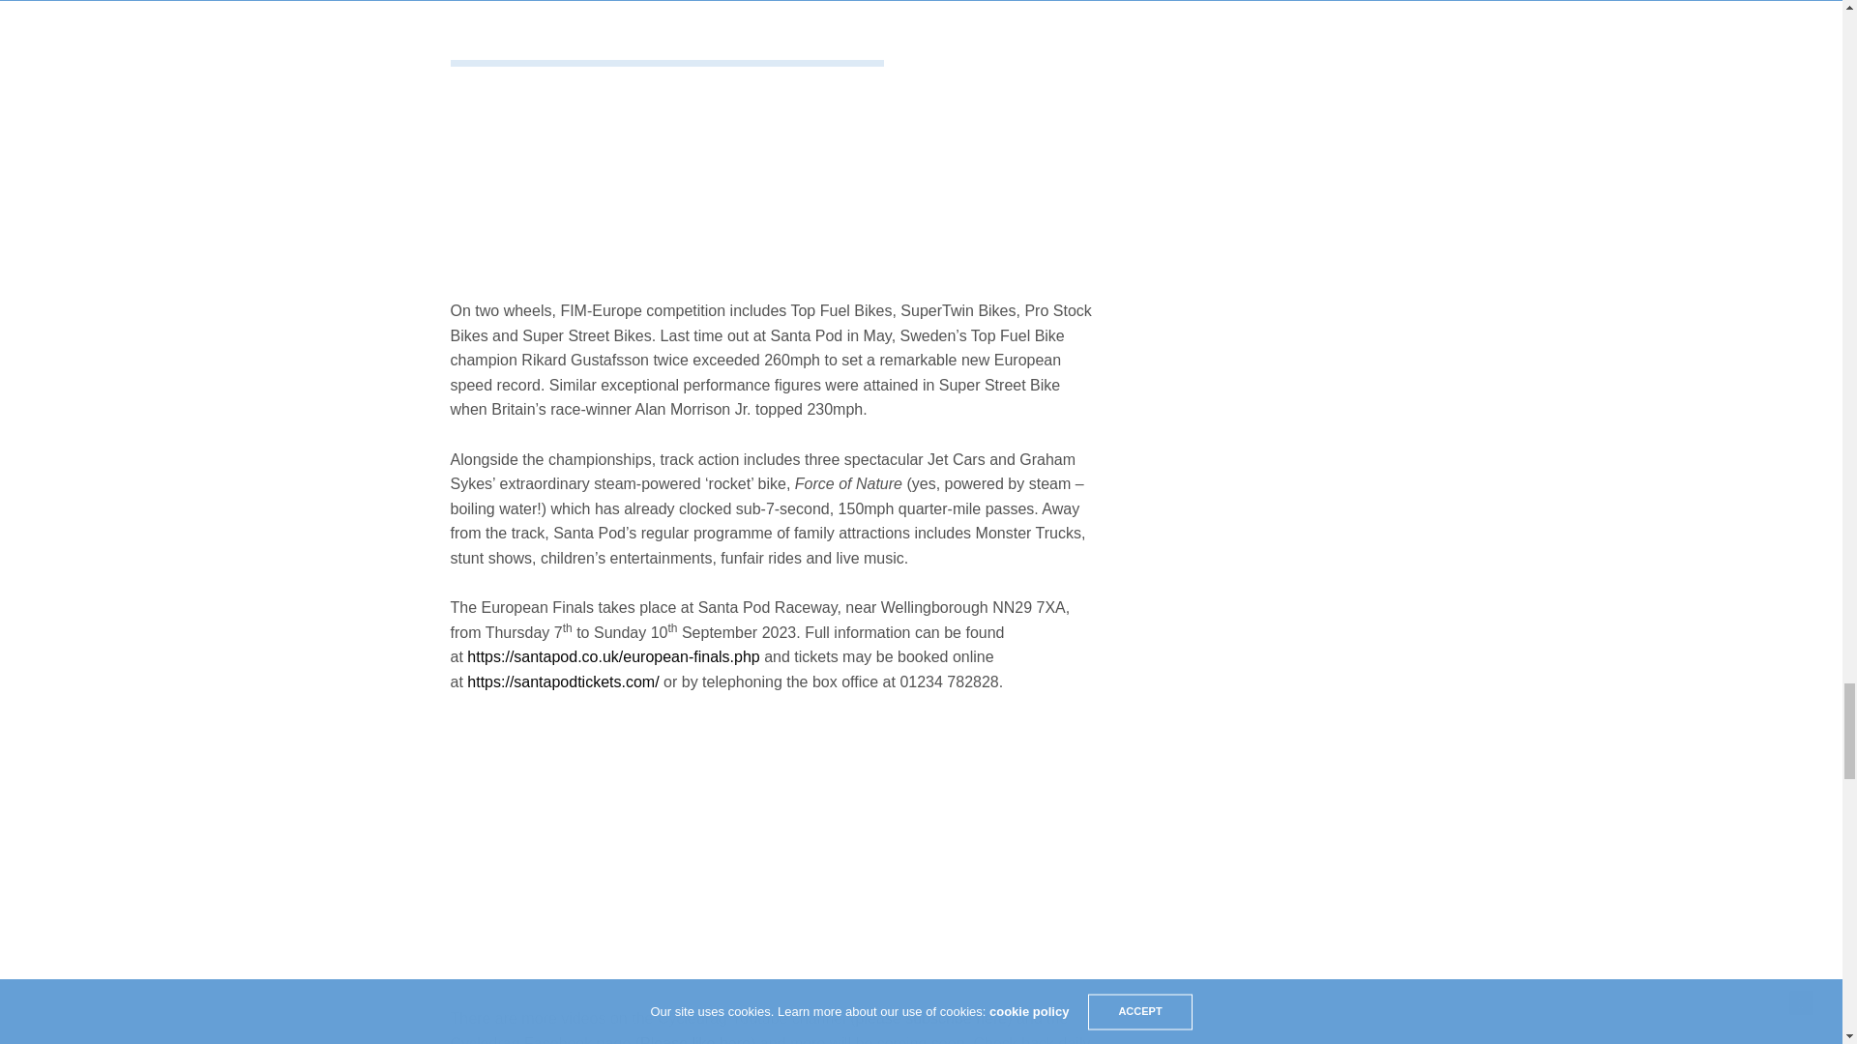 This screenshot has width=1857, height=1044. I want to click on YouTube video player, so click(776, 847).